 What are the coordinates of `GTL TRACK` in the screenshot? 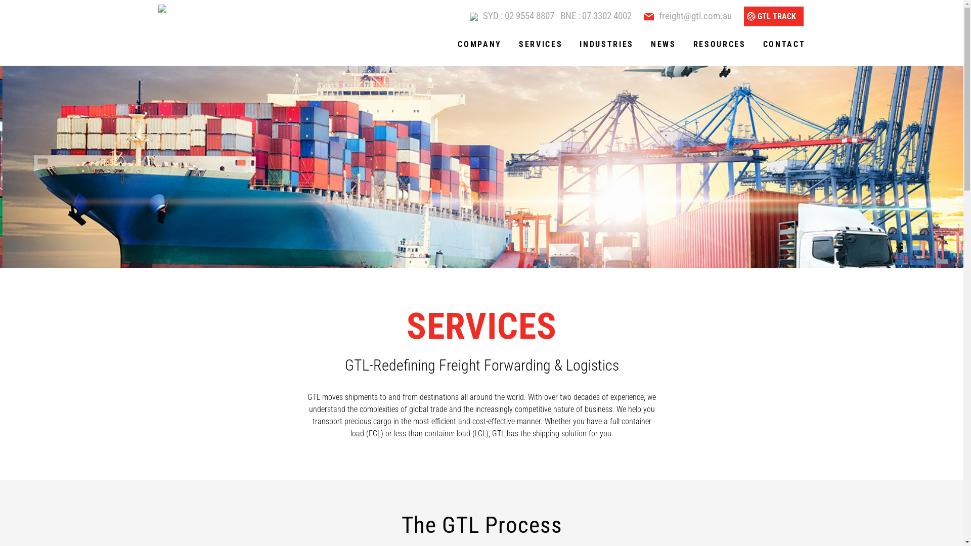 It's located at (773, 16).